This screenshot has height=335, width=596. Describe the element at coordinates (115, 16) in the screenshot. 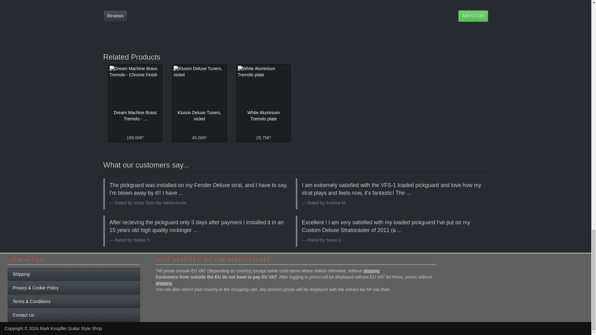

I see `Reviews` at that location.